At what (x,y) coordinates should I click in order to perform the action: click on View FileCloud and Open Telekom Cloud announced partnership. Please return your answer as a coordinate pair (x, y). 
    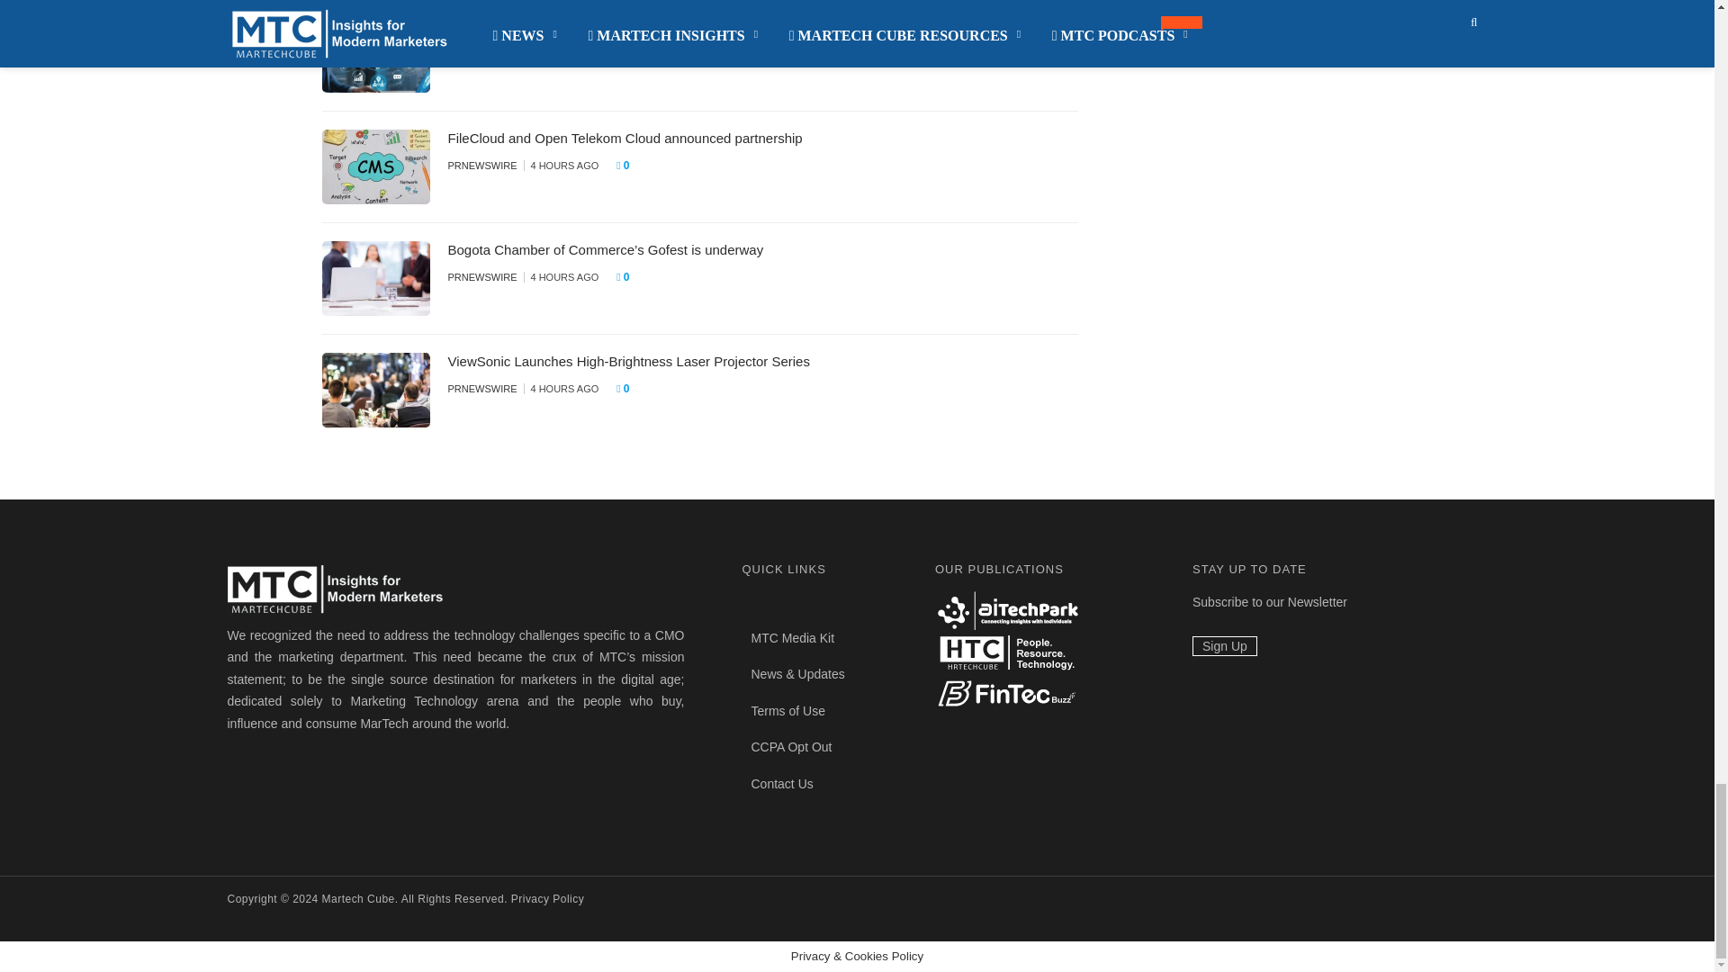
    Looking at the image, I should click on (625, 138).